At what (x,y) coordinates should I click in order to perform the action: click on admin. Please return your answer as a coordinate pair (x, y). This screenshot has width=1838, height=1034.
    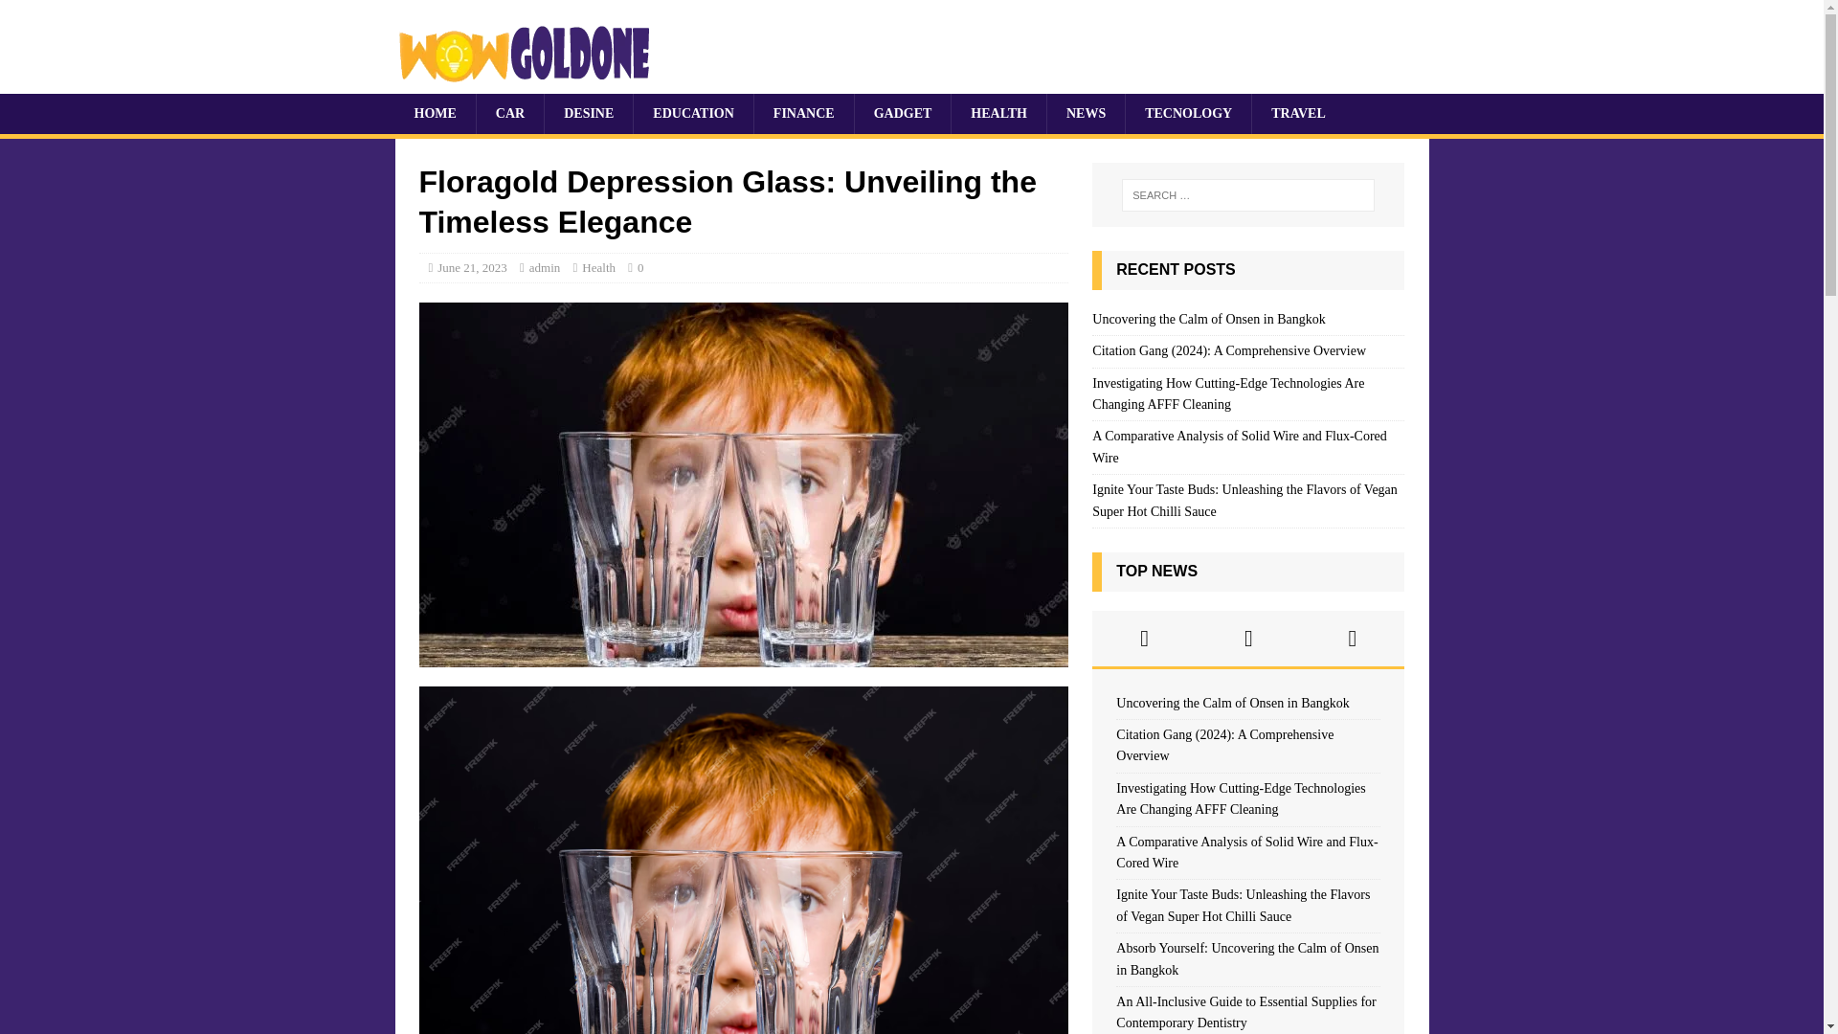
    Looking at the image, I should click on (544, 268).